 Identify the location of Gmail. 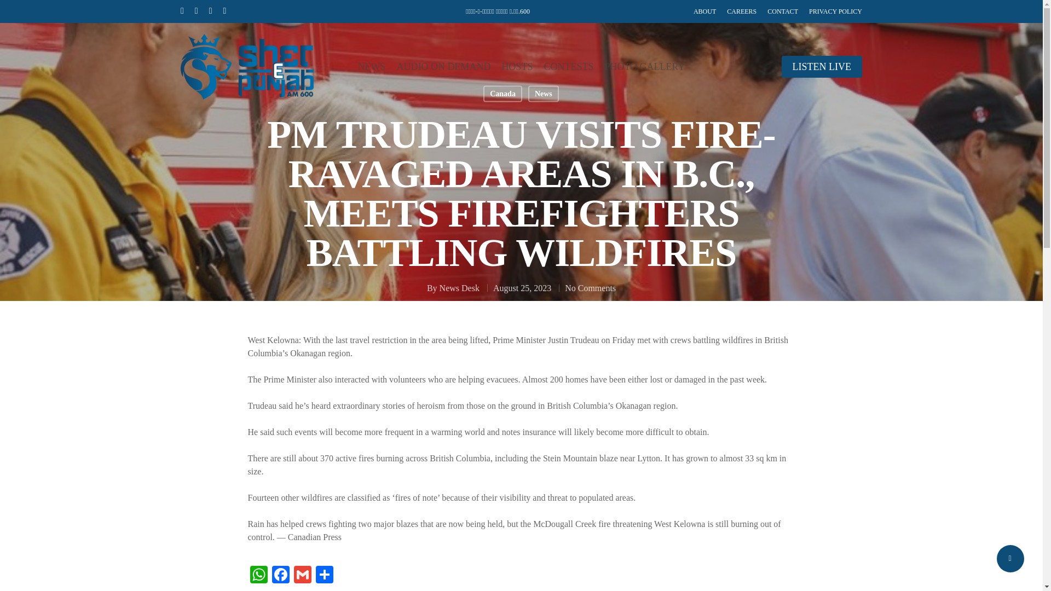
(302, 576).